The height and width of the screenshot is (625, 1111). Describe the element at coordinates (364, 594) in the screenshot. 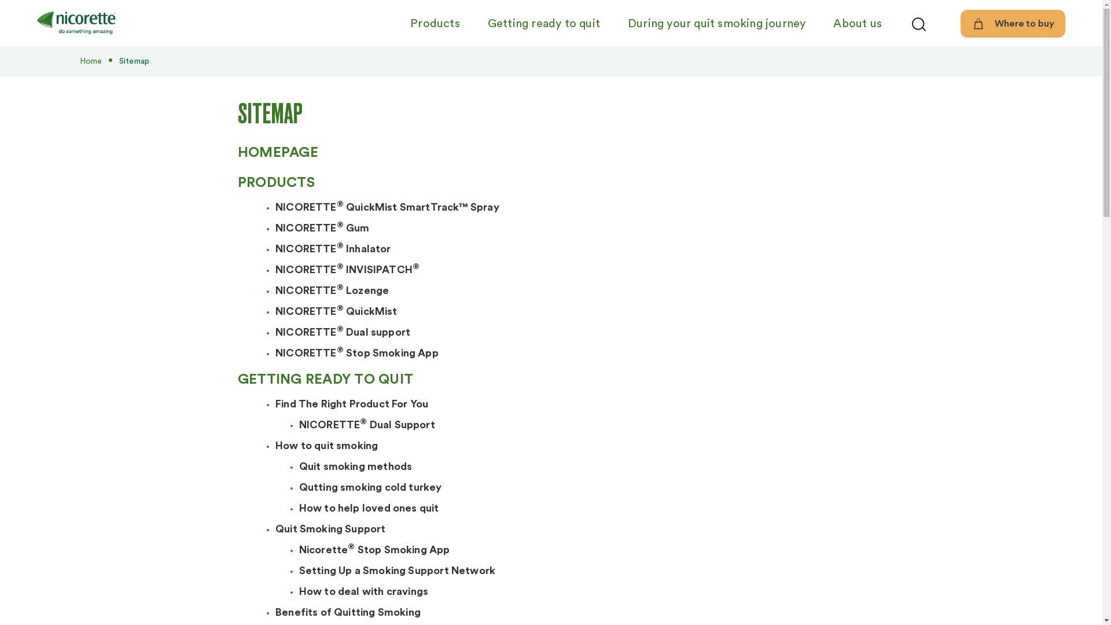

I see `How to deal with cravings` at that location.